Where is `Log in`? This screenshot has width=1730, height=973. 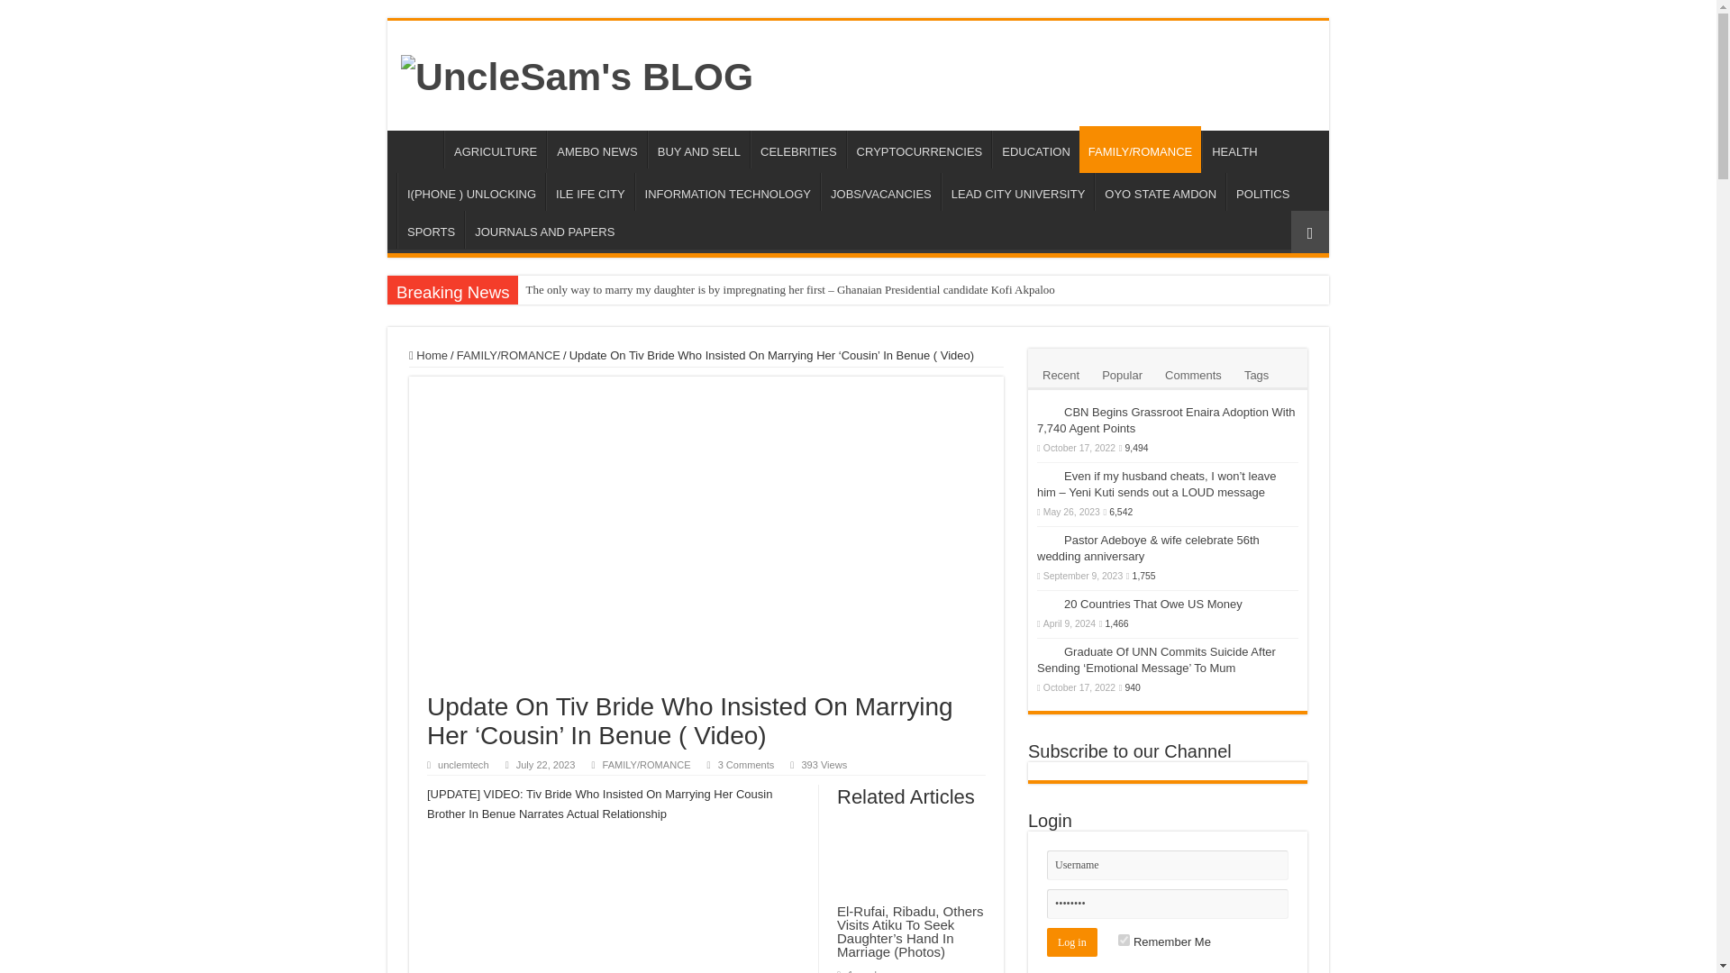 Log in is located at coordinates (1071, 942).